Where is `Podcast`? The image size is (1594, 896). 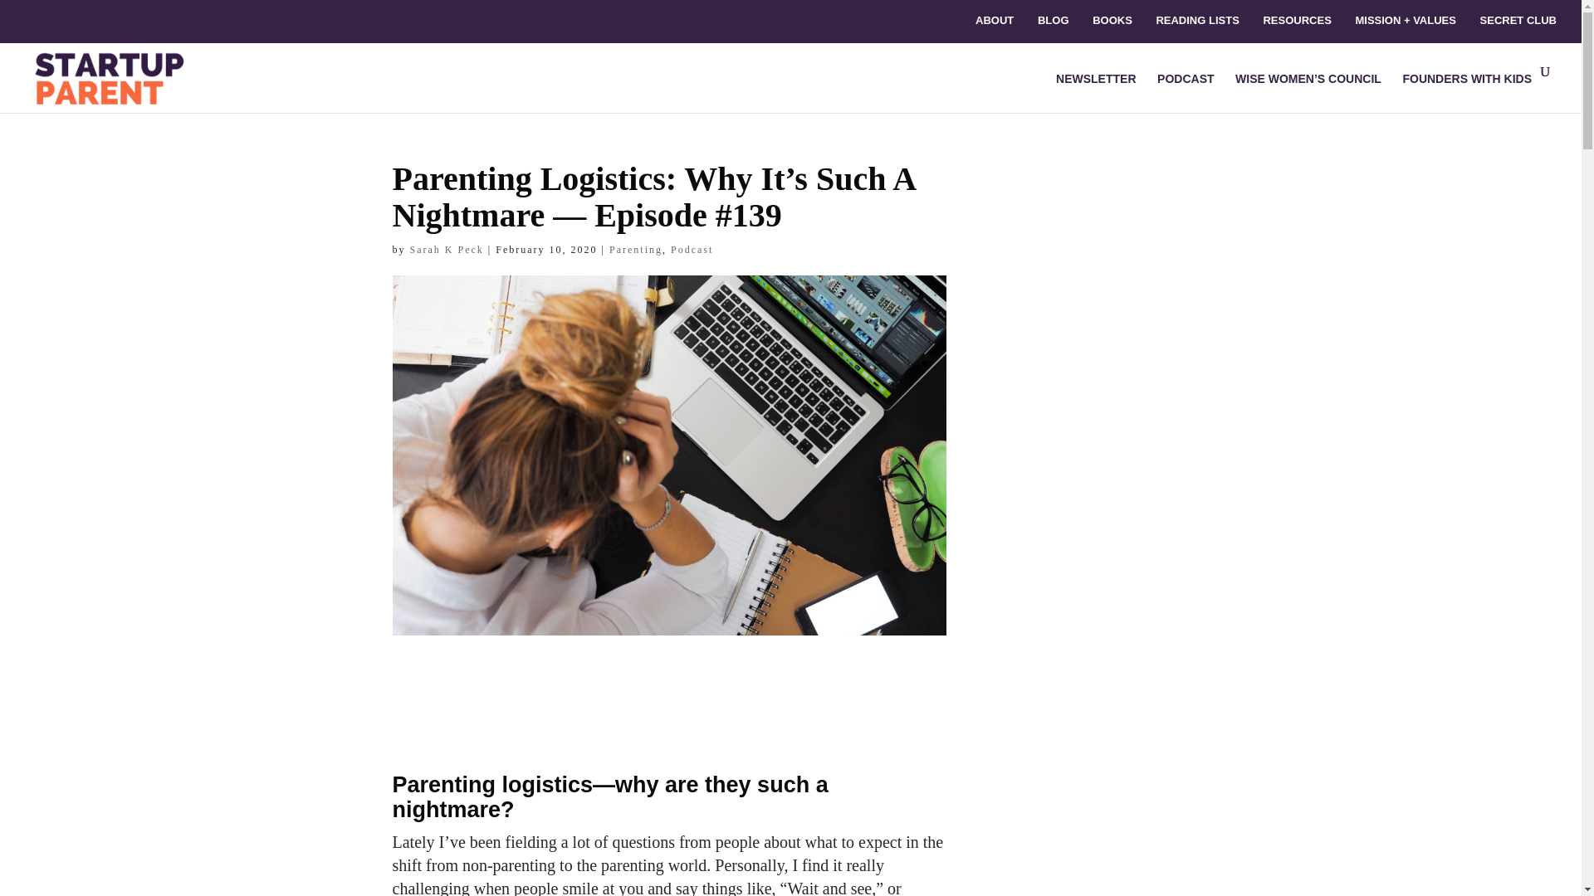
Podcast is located at coordinates (692, 249).